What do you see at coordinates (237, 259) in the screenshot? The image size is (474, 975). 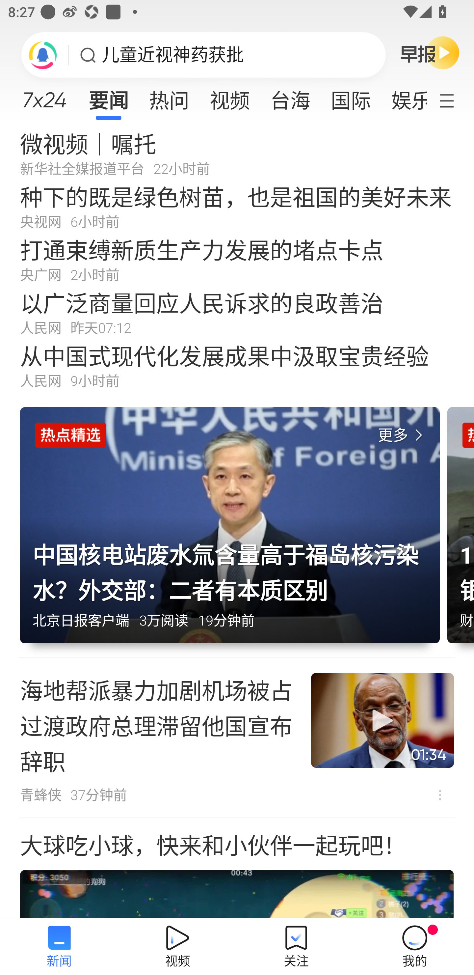 I see `打通束缚新质生产力发展的堵点卡点 央广网 2小时前` at bounding box center [237, 259].